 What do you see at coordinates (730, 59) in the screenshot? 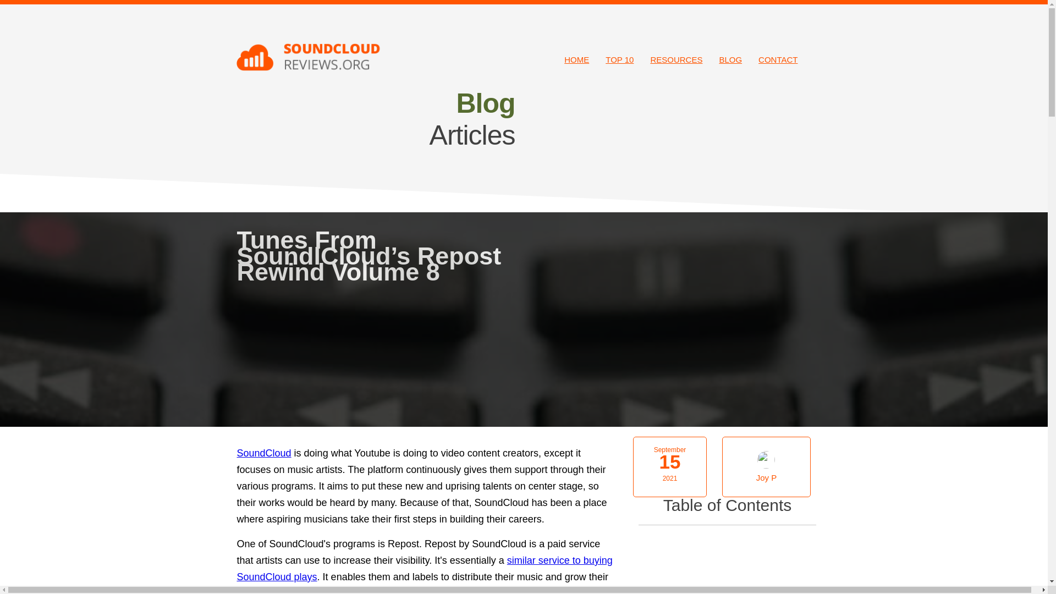
I see `BLOG` at bounding box center [730, 59].